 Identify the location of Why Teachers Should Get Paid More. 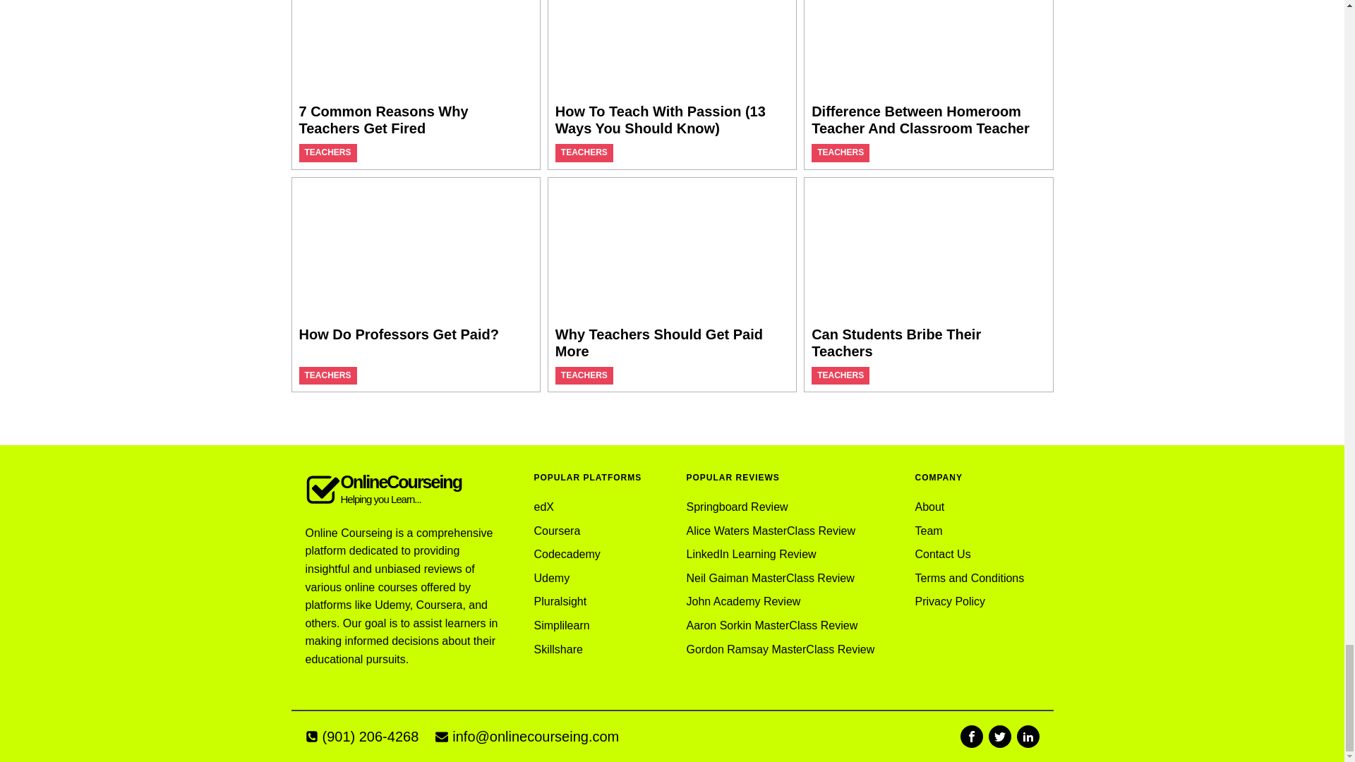
(659, 343).